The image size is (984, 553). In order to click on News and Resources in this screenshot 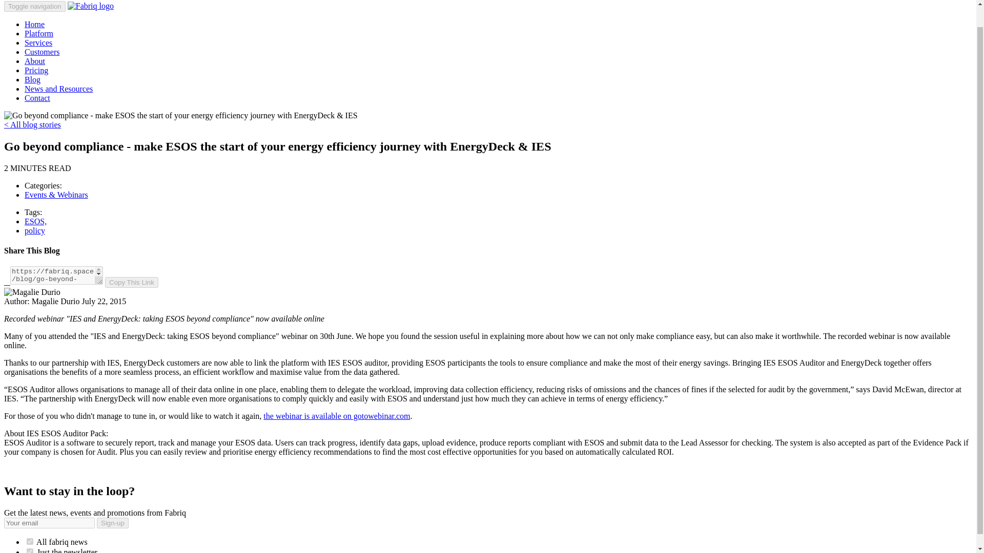, I will do `click(58, 89)`.